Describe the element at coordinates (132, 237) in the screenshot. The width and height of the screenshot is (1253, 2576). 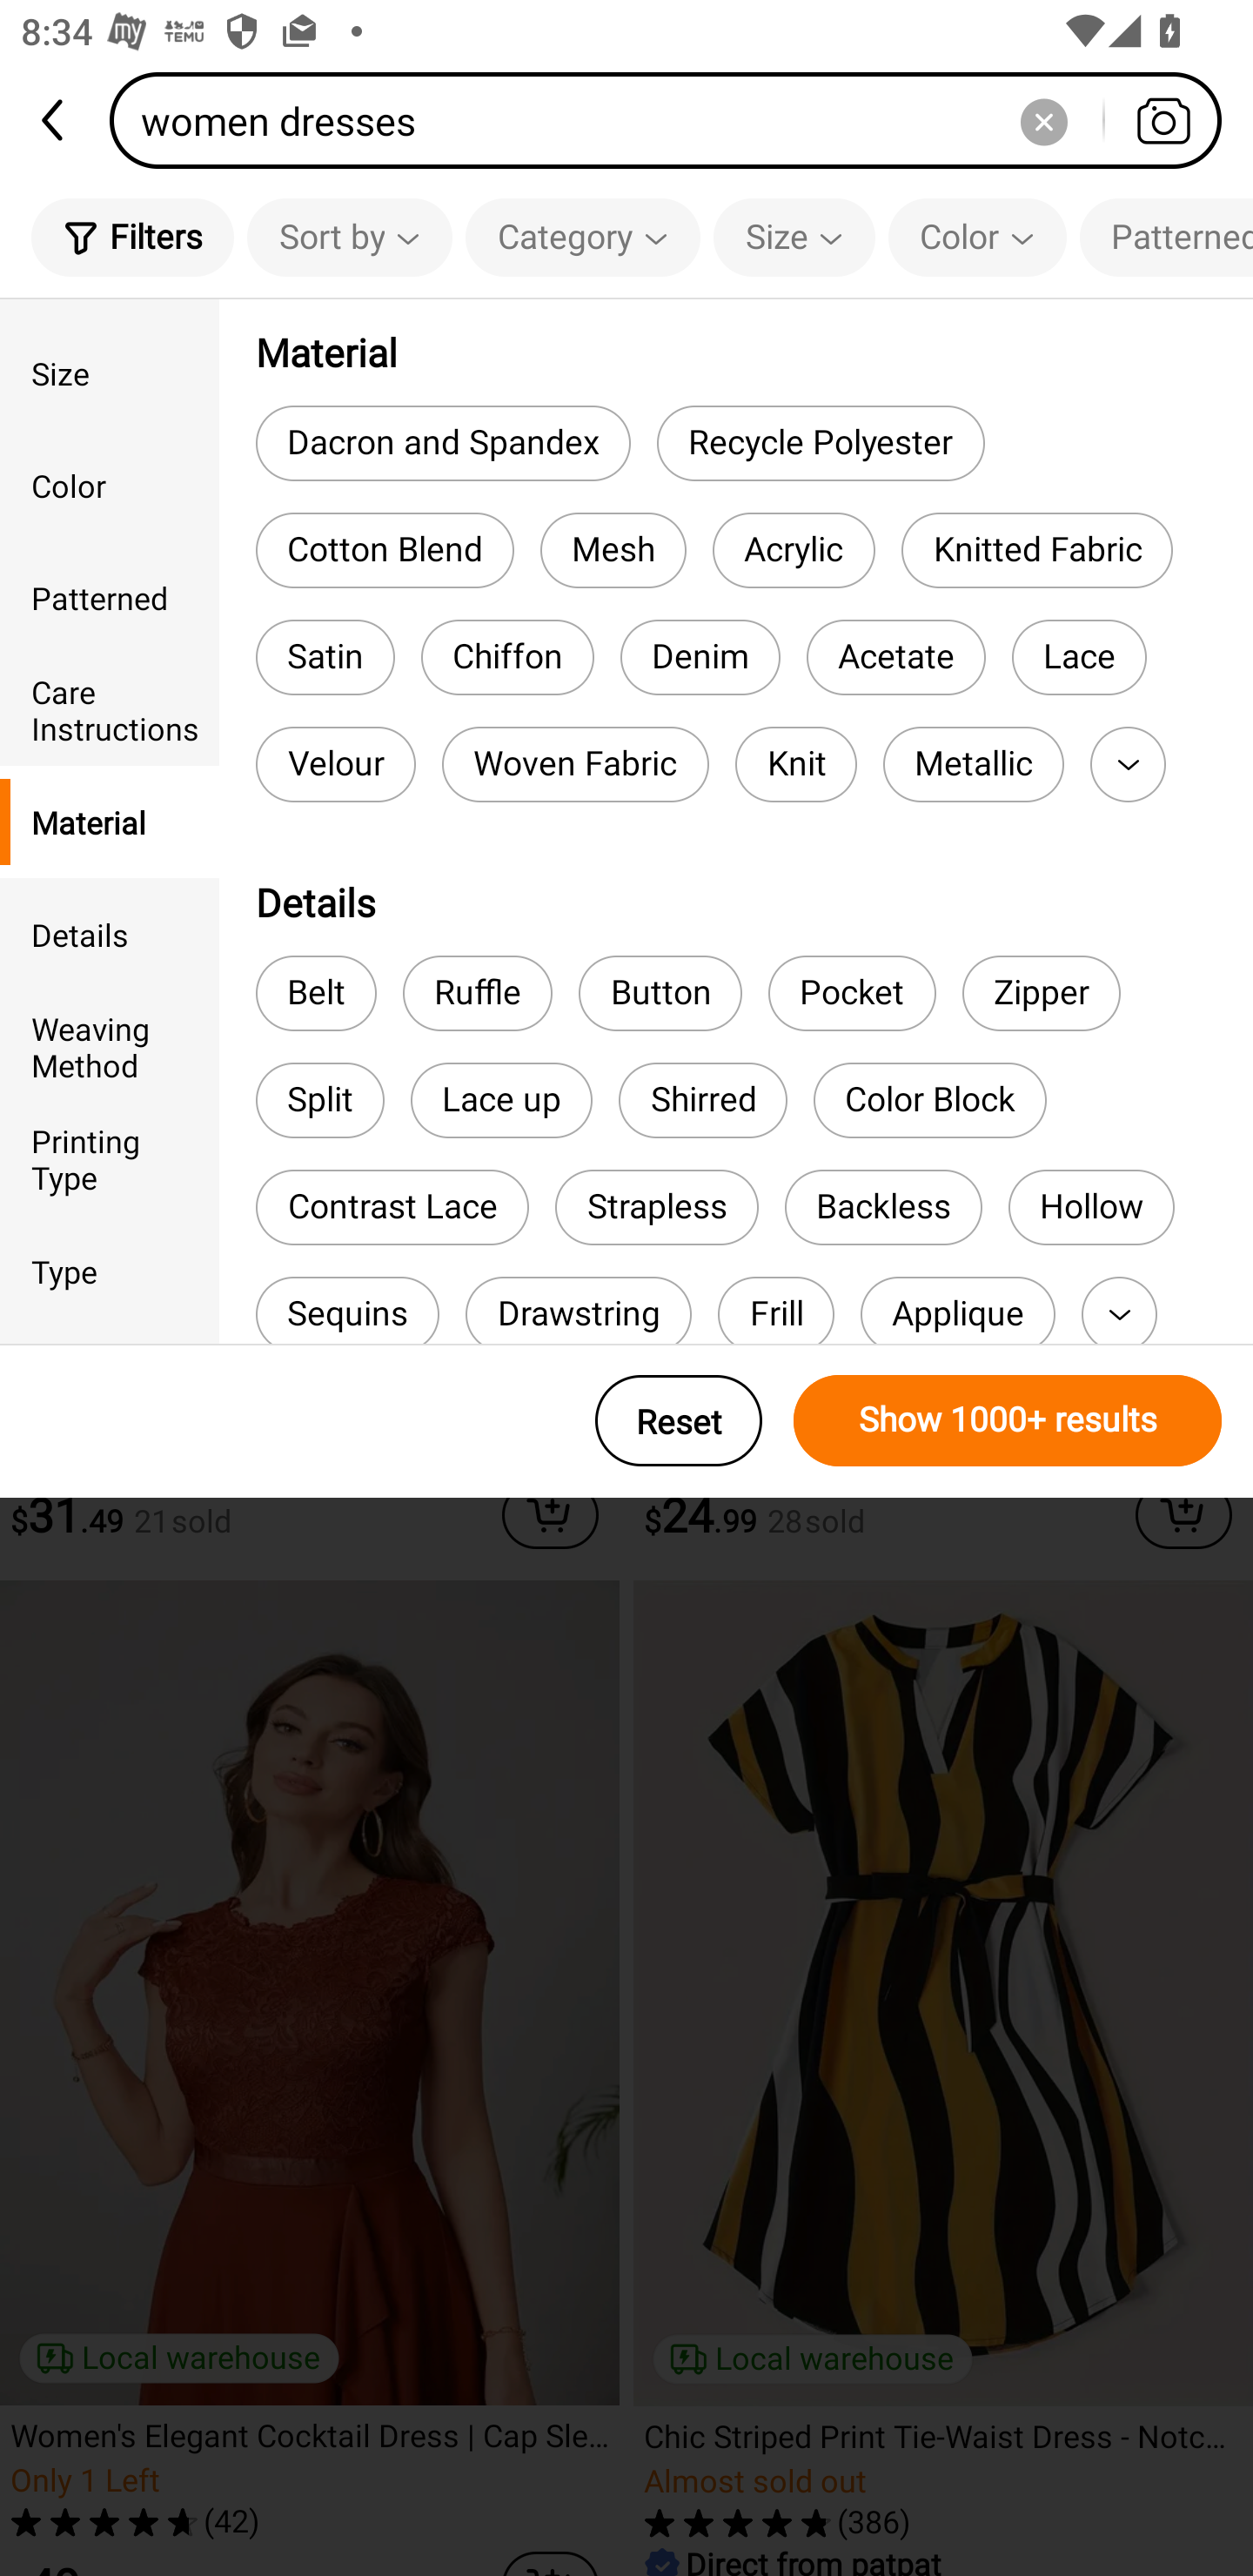
I see `Filters` at that location.